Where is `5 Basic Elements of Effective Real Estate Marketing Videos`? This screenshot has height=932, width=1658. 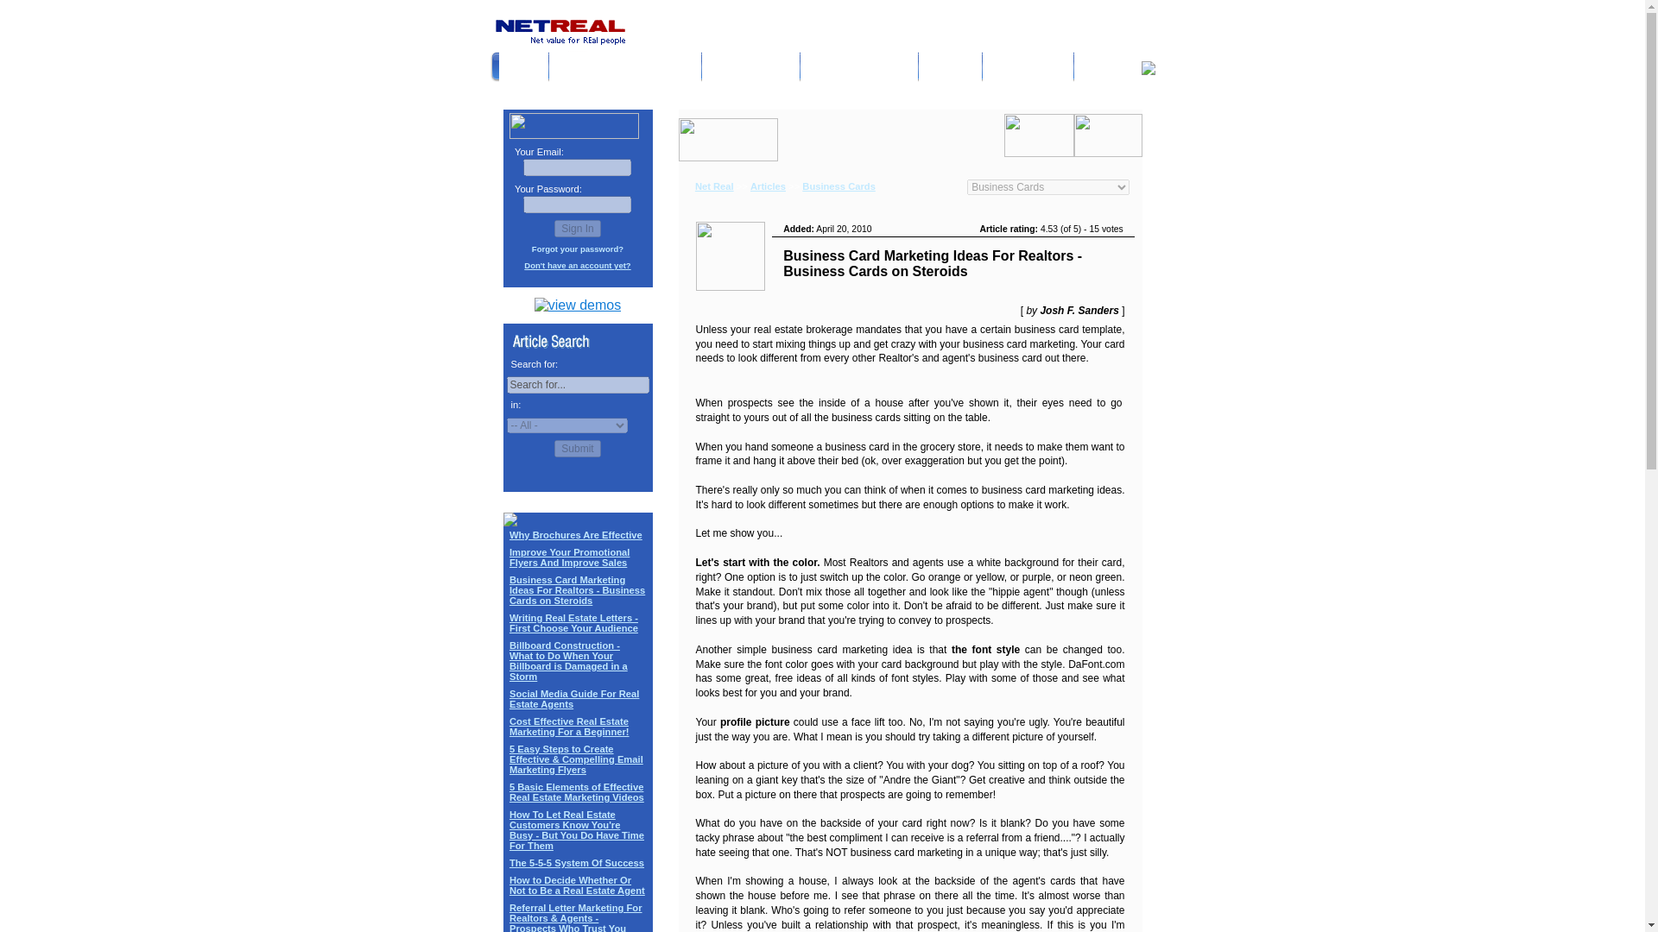 5 Basic Elements of Effective Real Estate Marketing Videos is located at coordinates (577, 792).